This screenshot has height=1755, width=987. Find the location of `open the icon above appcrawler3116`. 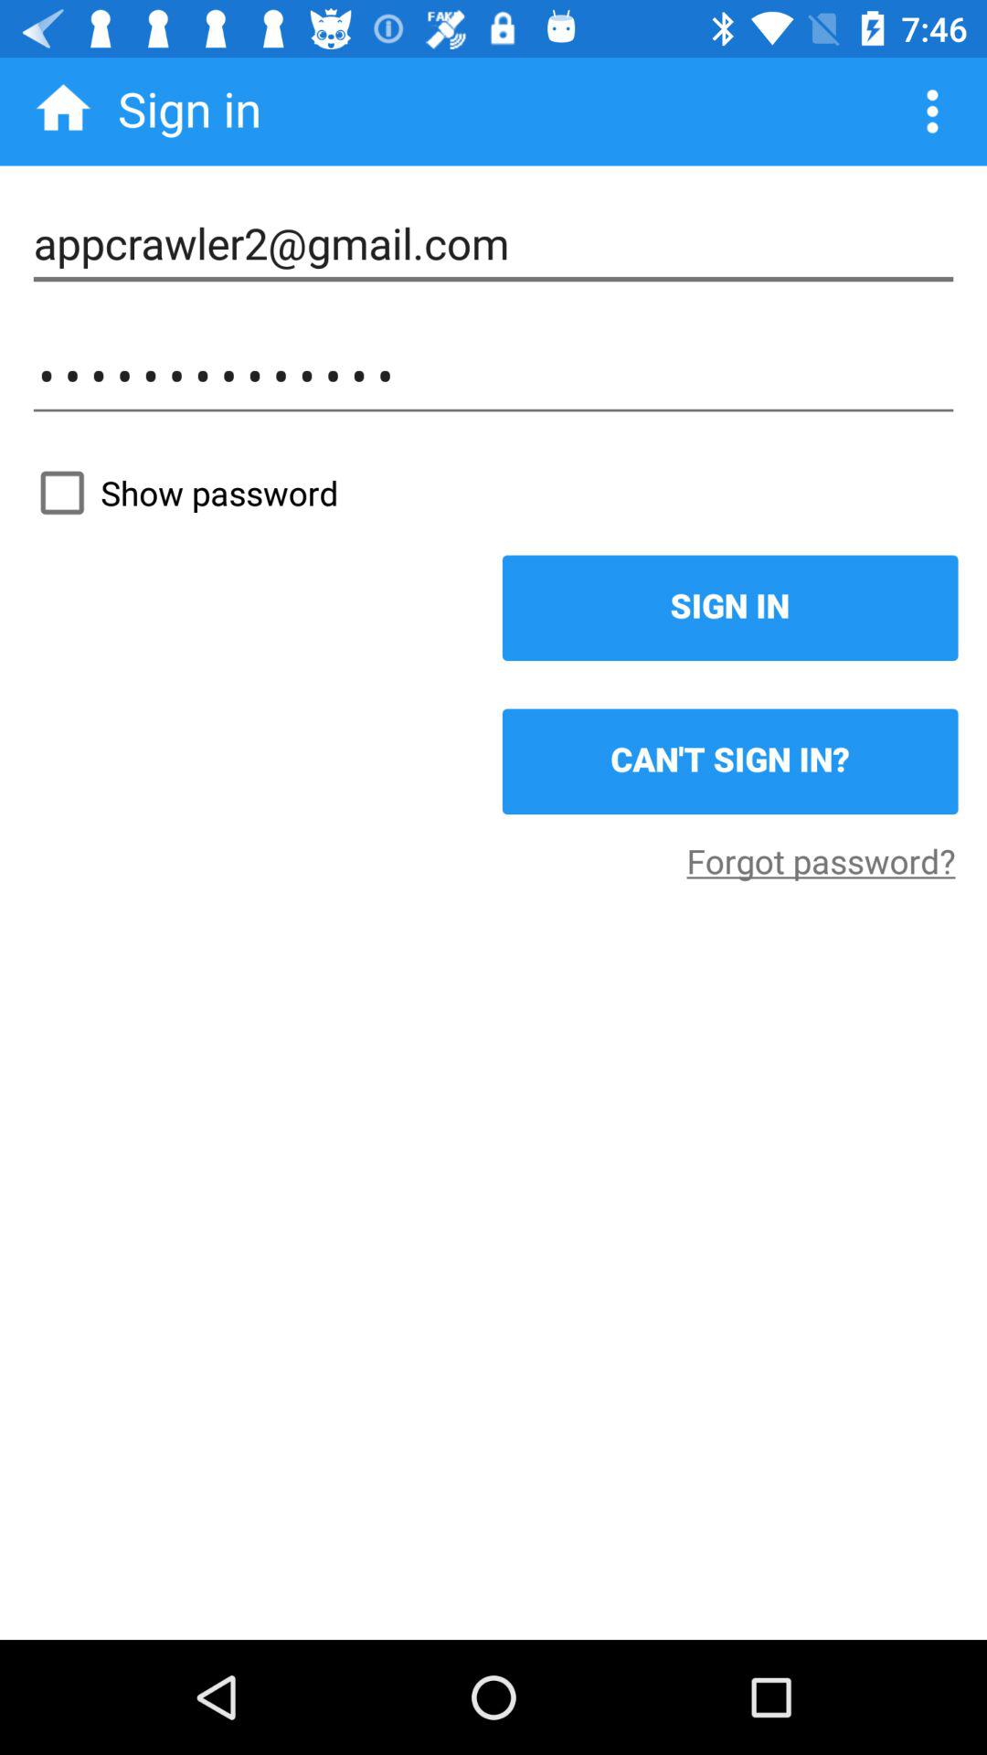

open the icon above appcrawler3116 is located at coordinates (493, 243).